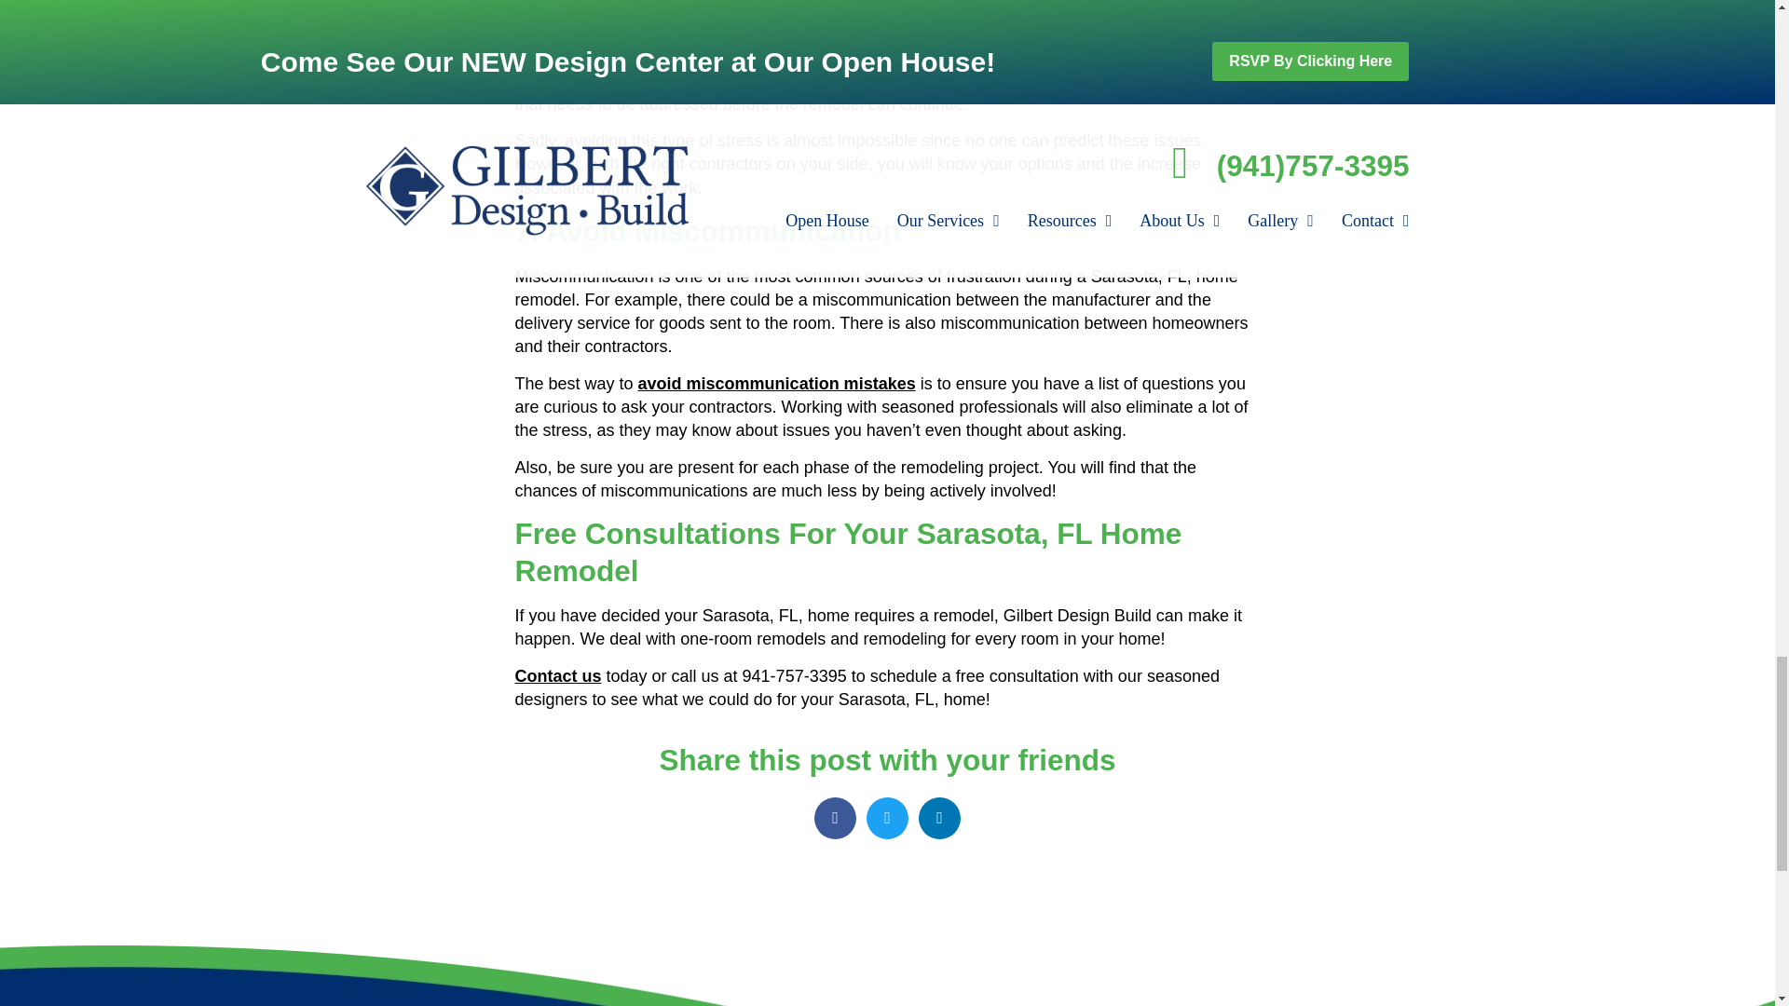  What do you see at coordinates (557, 676) in the screenshot?
I see `Contact us` at bounding box center [557, 676].